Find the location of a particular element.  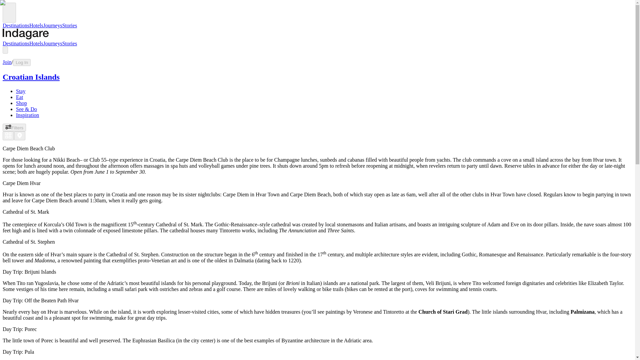

Croatian Islands is located at coordinates (31, 77).